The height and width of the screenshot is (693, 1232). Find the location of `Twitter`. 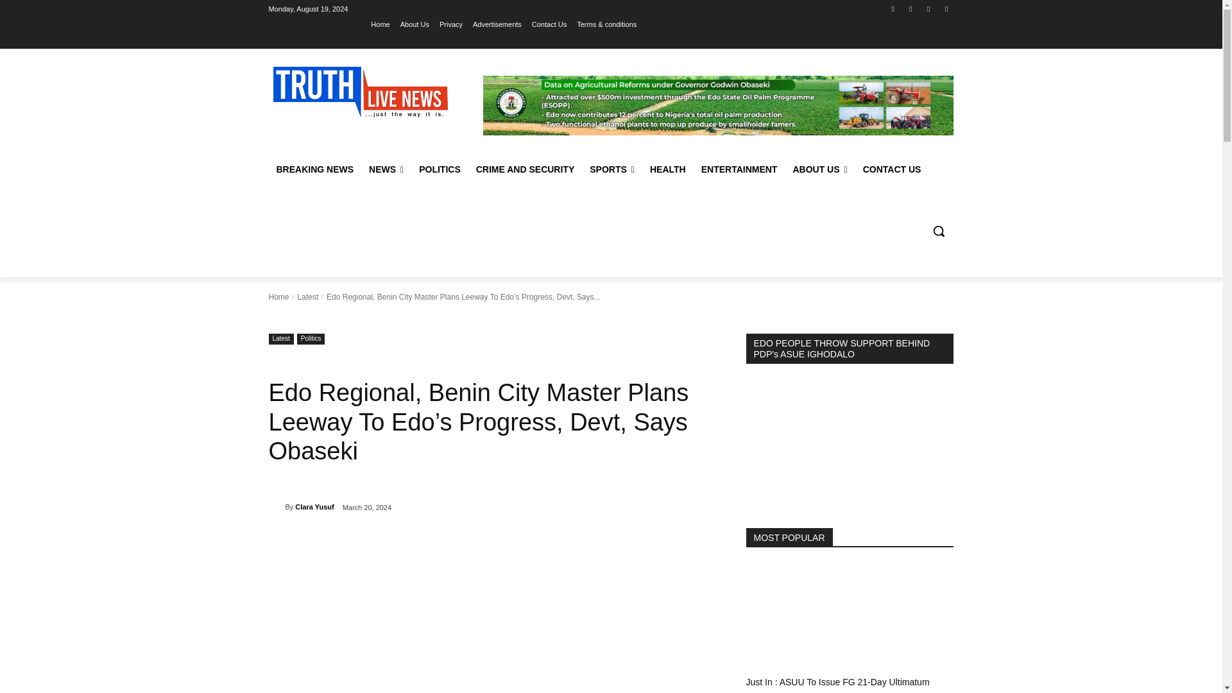

Twitter is located at coordinates (929, 8).